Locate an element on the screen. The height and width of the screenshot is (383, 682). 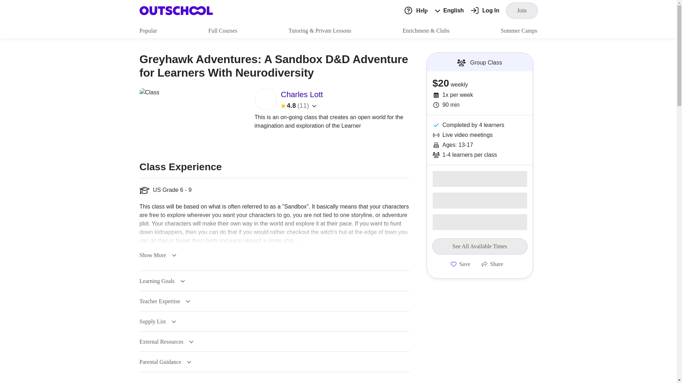
Teacher Expertise is located at coordinates (164, 301).